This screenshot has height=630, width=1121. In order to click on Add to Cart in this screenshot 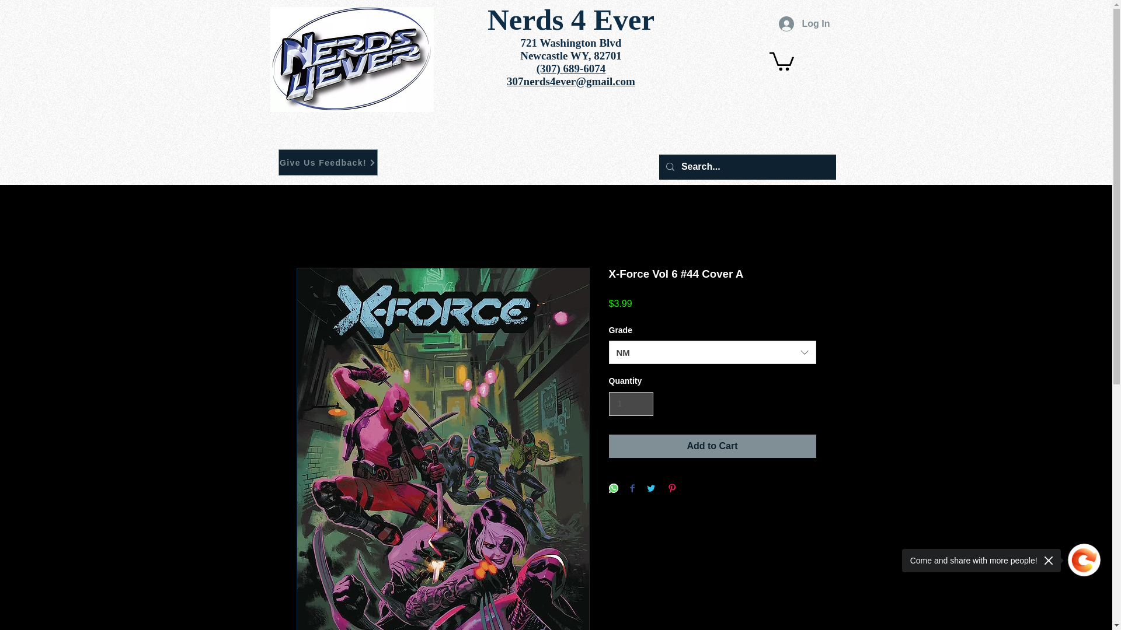, I will do `click(712, 446)`.